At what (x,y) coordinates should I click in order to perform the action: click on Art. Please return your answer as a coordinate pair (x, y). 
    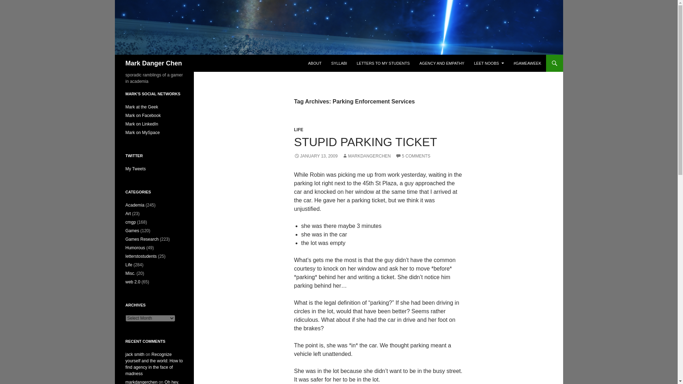
    Looking at the image, I should click on (127, 214).